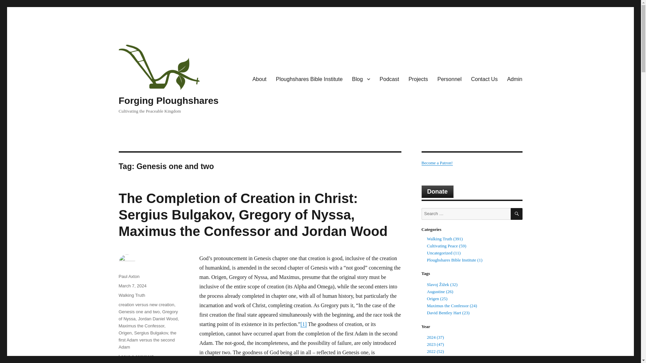 This screenshot has height=363, width=646. Describe the element at coordinates (131, 295) in the screenshot. I see `Walking Truth` at that location.